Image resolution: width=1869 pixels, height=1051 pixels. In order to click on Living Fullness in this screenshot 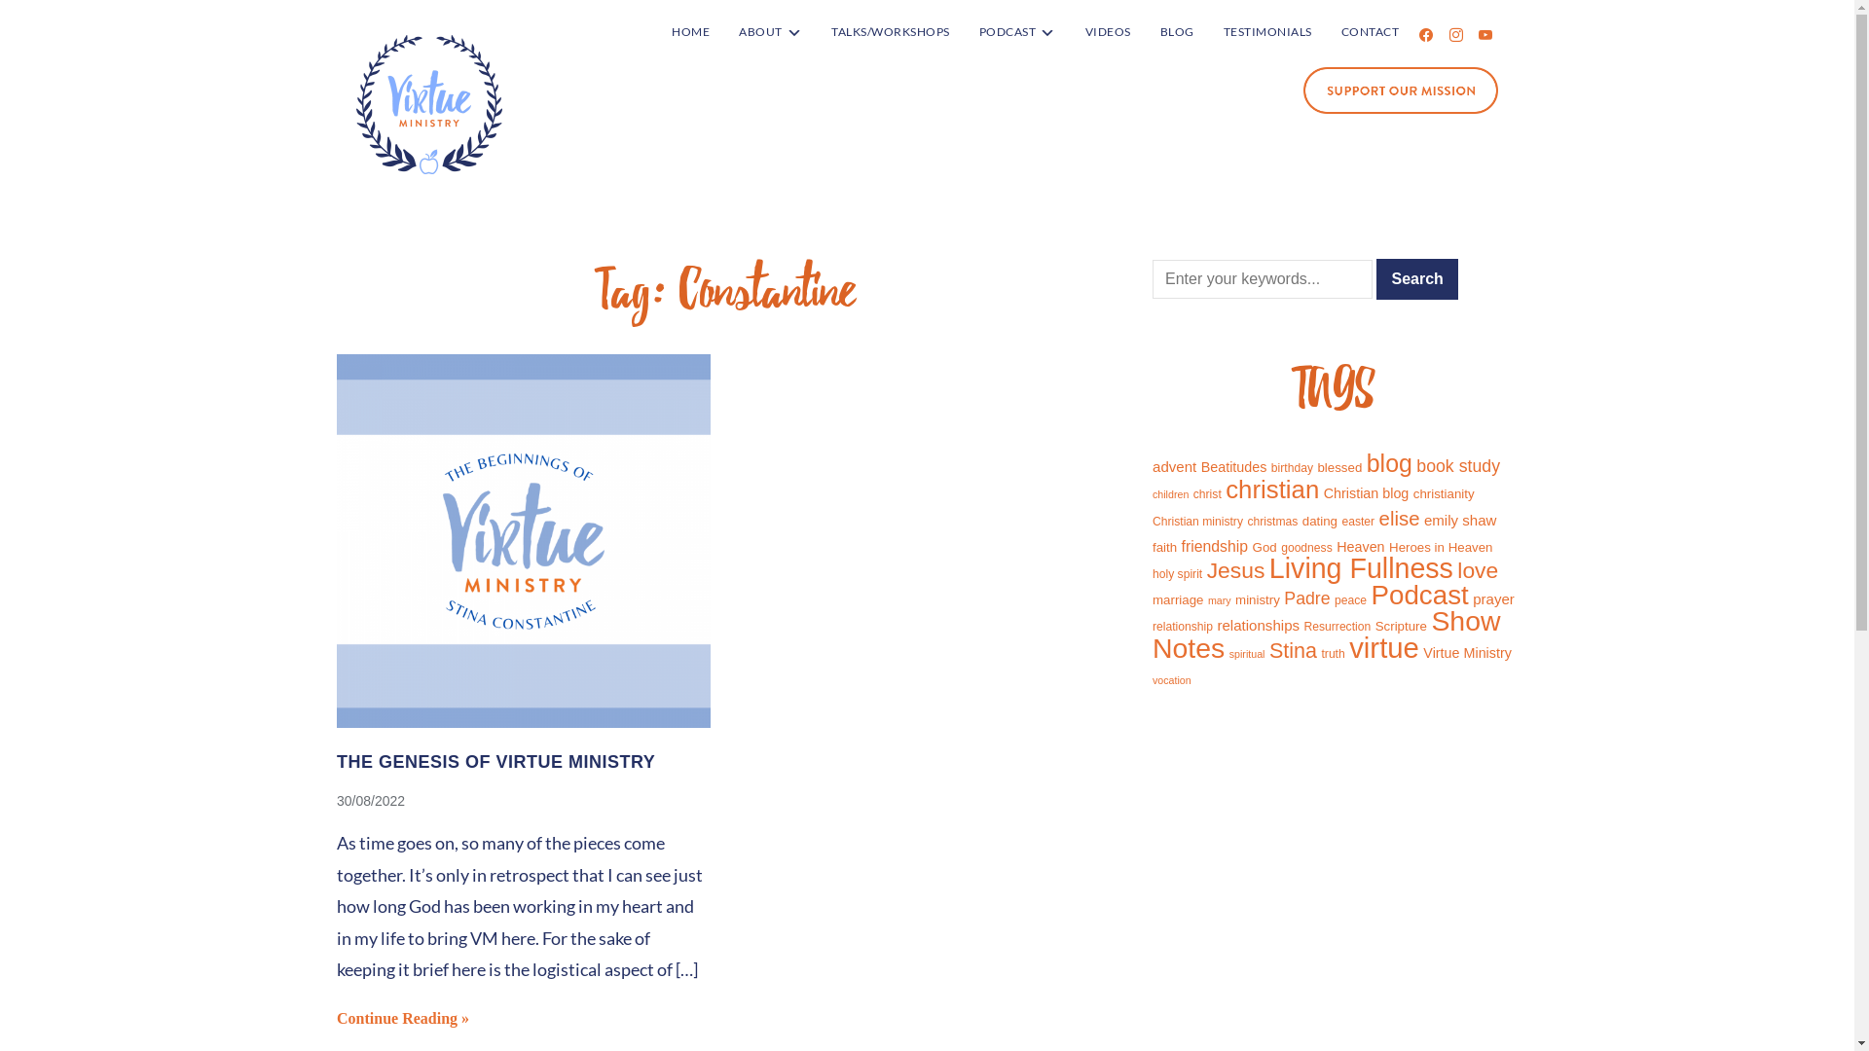, I will do `click(1361, 568)`.